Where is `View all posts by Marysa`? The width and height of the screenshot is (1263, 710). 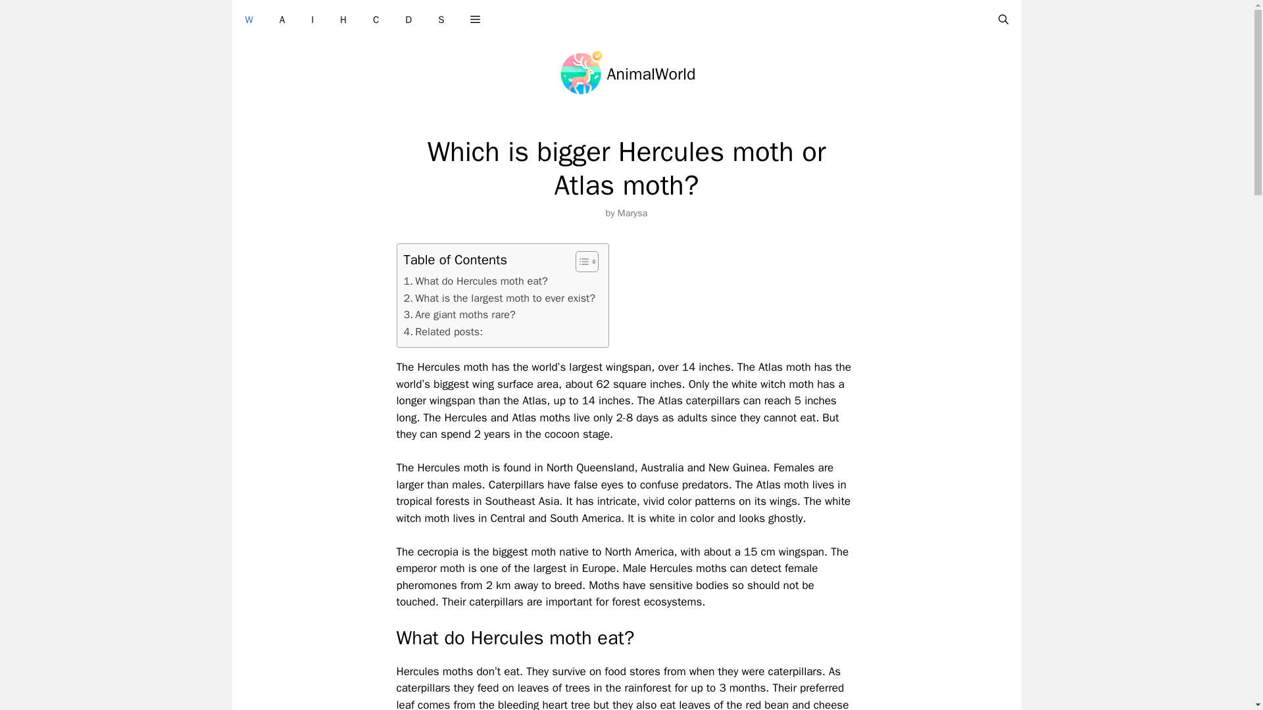
View all posts by Marysa is located at coordinates (632, 213).